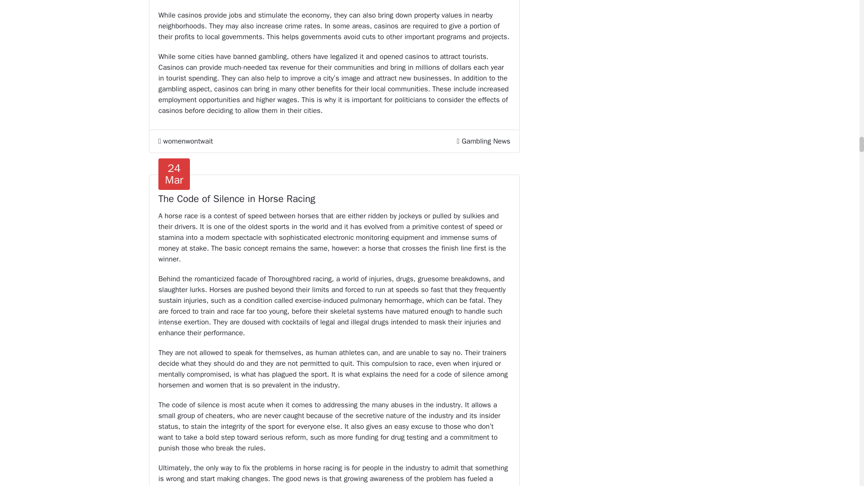 The height and width of the screenshot is (486, 864). Describe the element at coordinates (185, 141) in the screenshot. I see `womenwontwait` at that location.